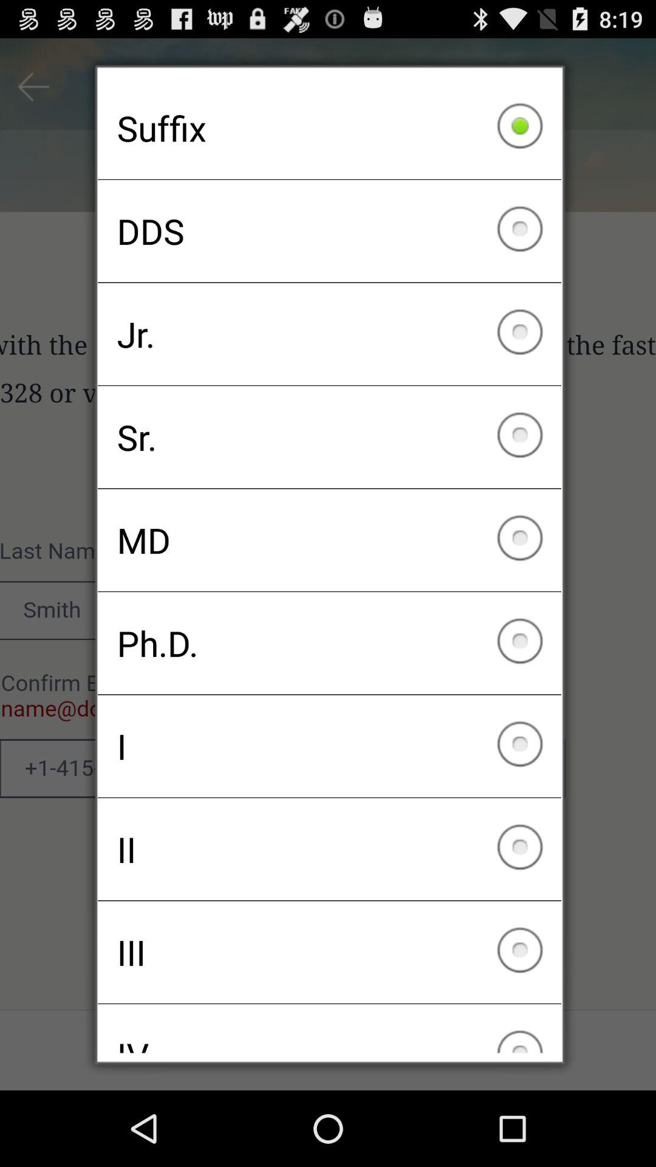  What do you see at coordinates (329, 437) in the screenshot?
I see `choose the icon below the jr.` at bounding box center [329, 437].